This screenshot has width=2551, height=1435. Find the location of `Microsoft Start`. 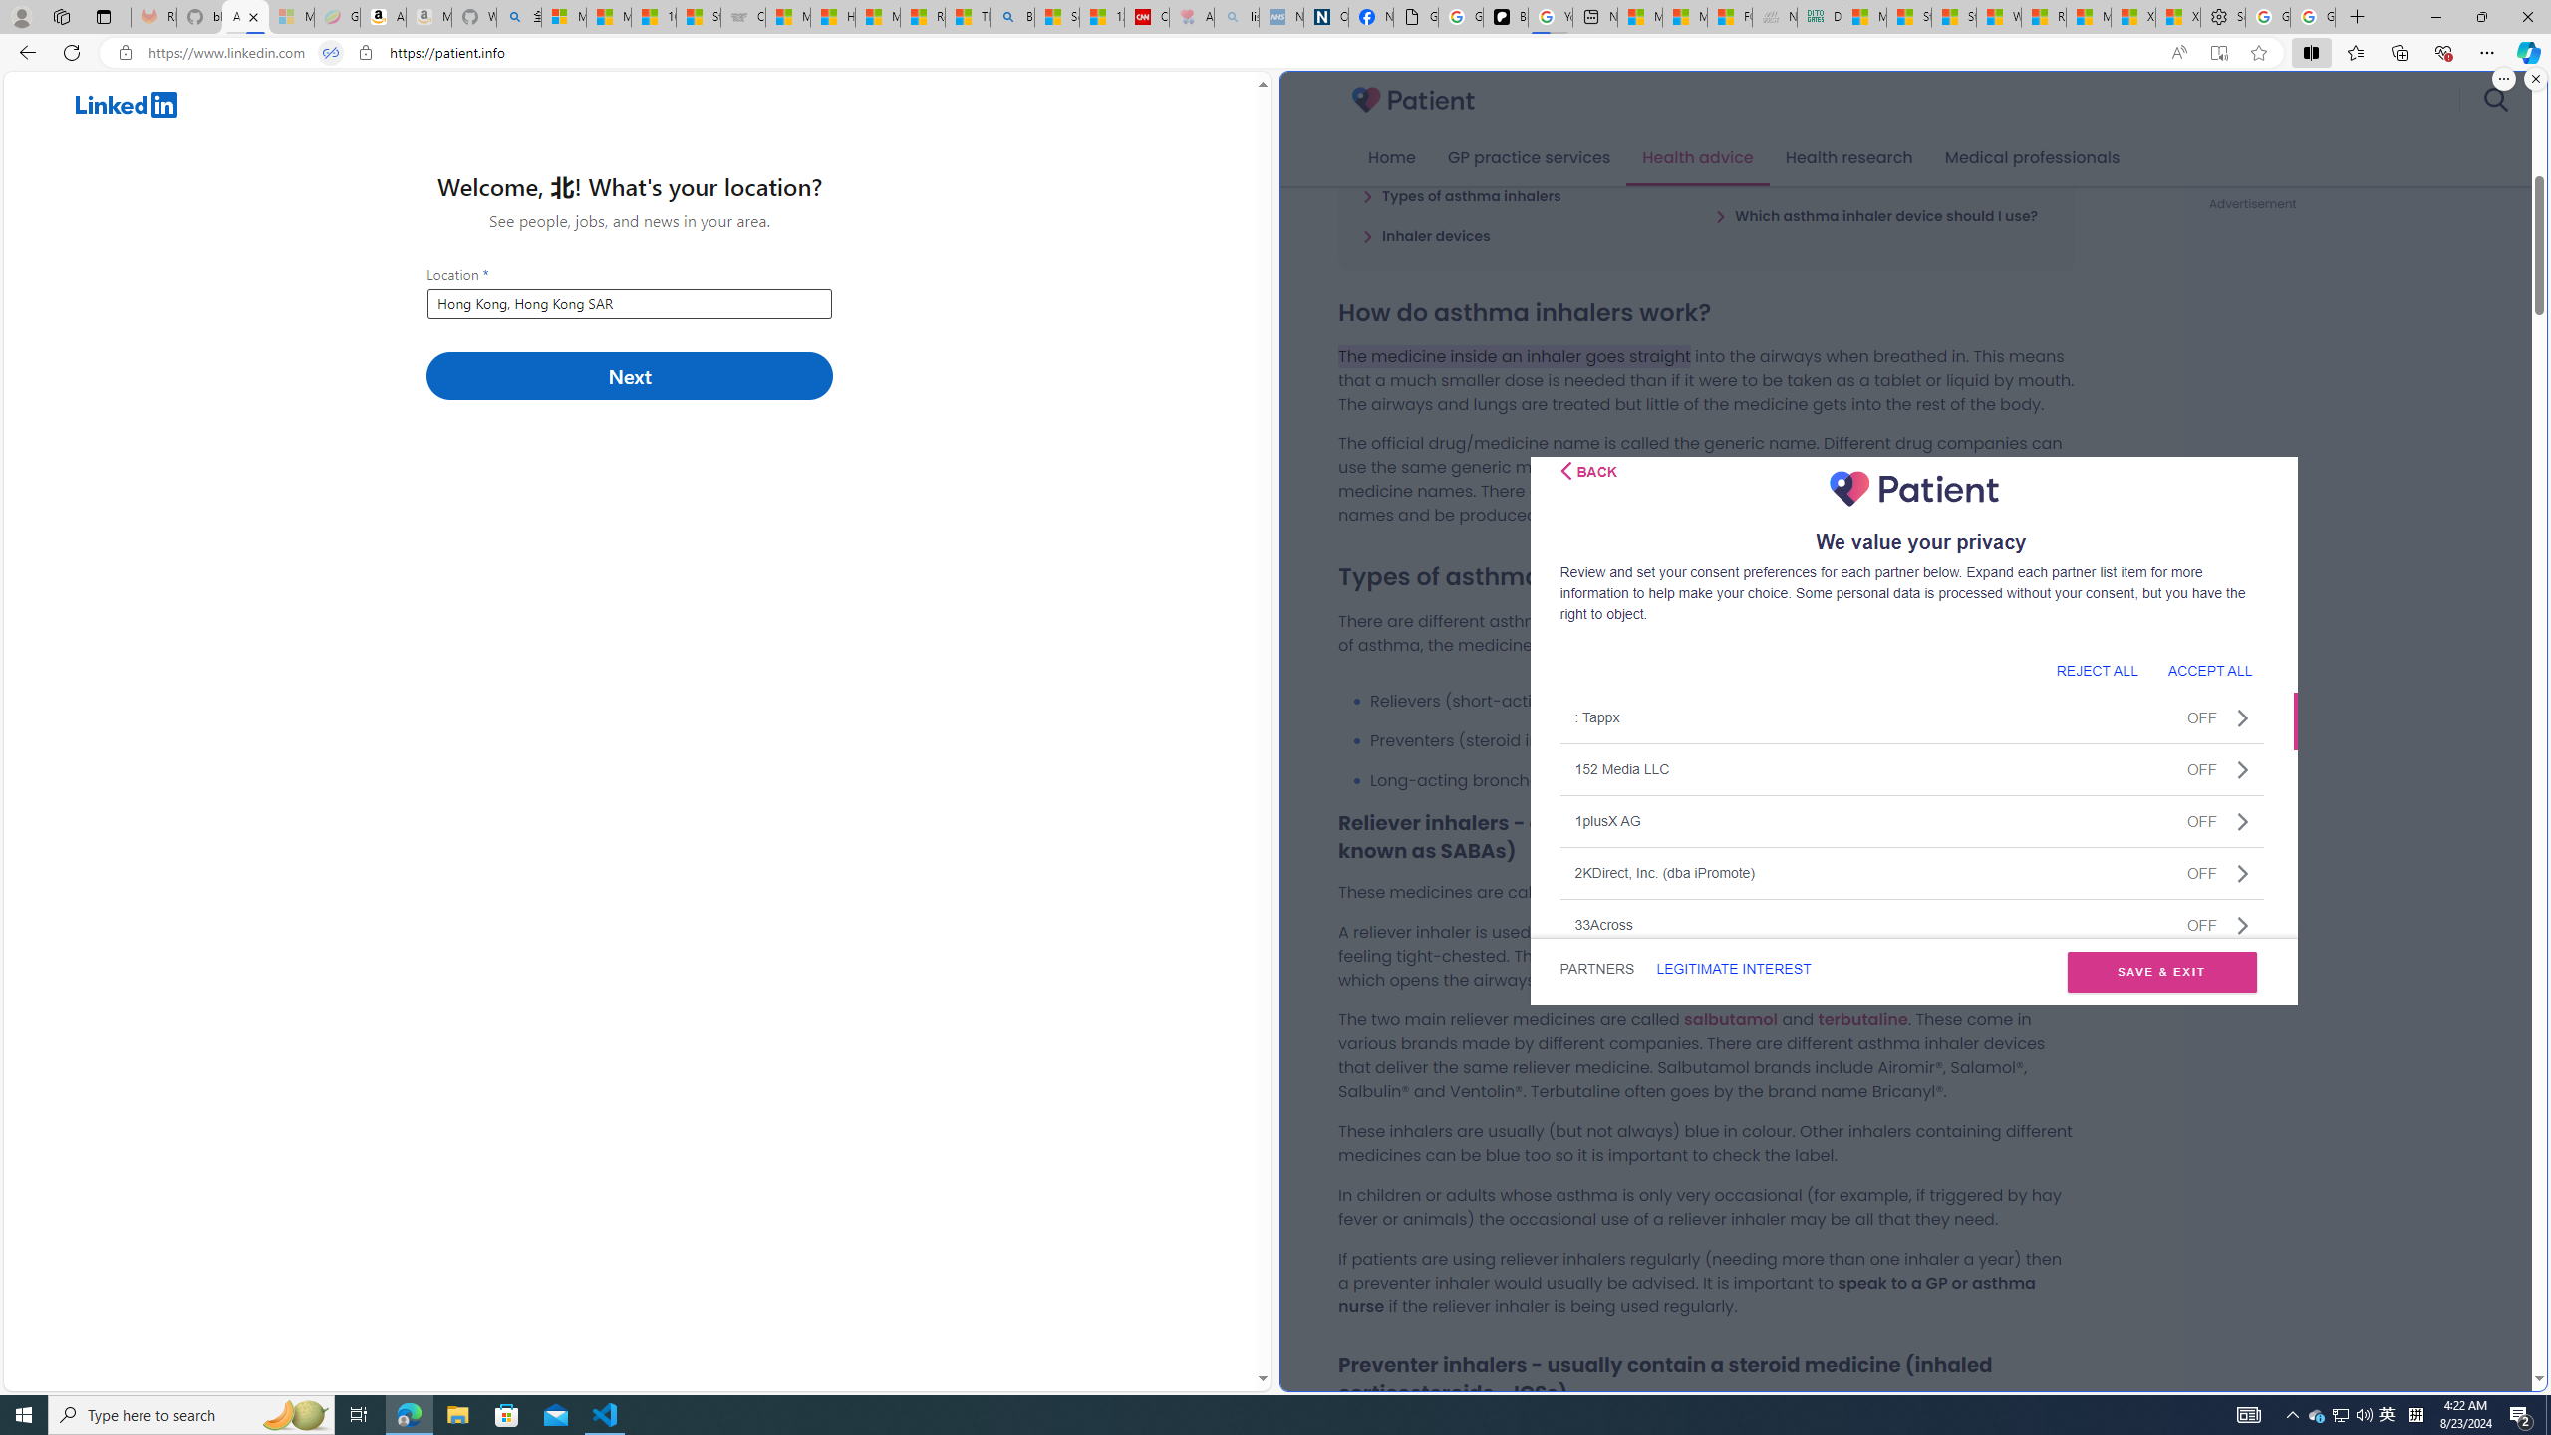

Microsoft Start is located at coordinates (2089, 17).